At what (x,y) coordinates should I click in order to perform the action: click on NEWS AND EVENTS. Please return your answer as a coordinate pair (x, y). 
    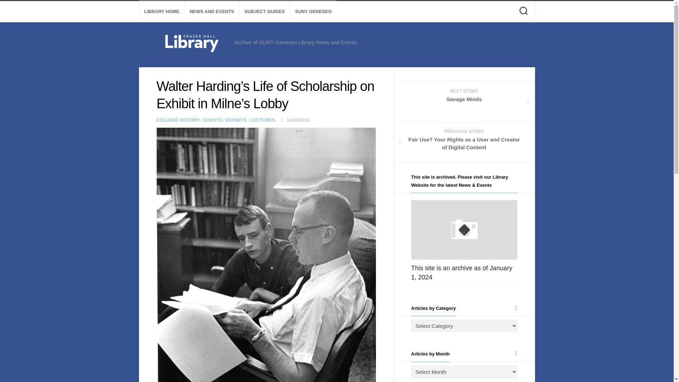
    Looking at the image, I should click on (212, 120).